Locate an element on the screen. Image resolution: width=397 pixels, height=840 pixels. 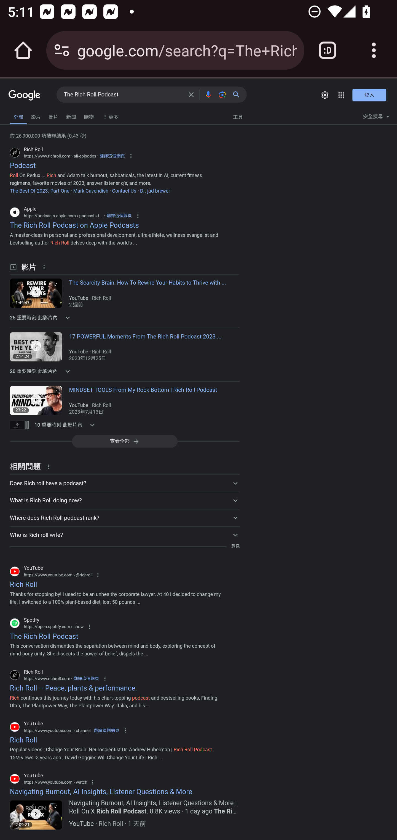
25 重要時刻  此影片內 is located at coordinates (66, 317).